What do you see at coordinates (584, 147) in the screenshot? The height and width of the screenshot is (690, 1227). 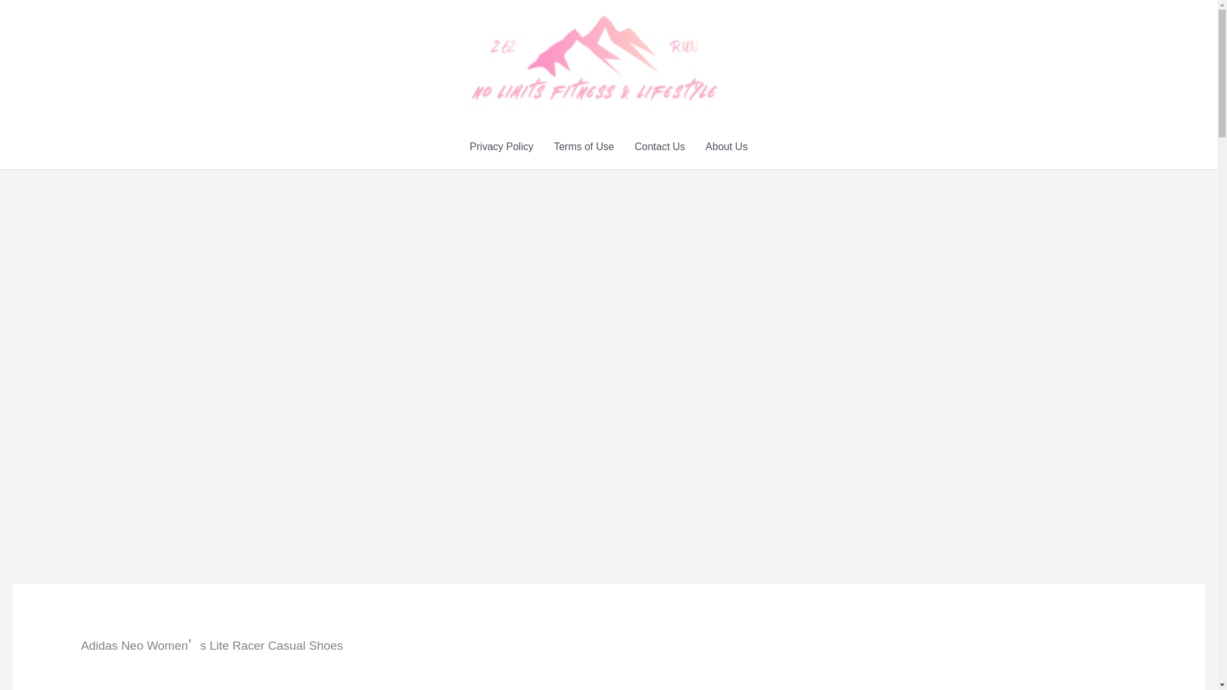 I see `Terms of Use` at bounding box center [584, 147].